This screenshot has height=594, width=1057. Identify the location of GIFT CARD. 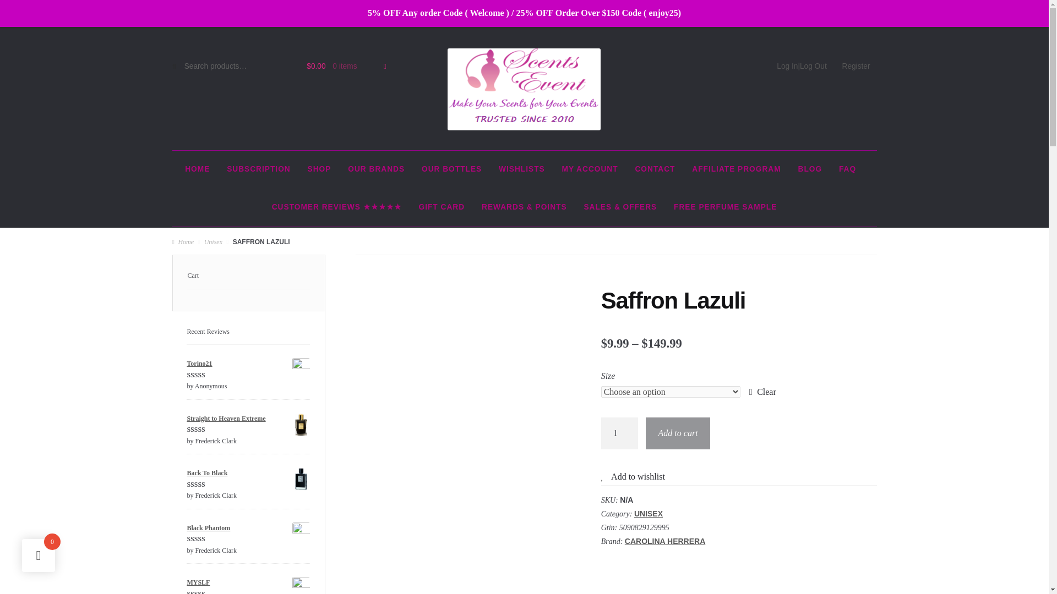
(442, 207).